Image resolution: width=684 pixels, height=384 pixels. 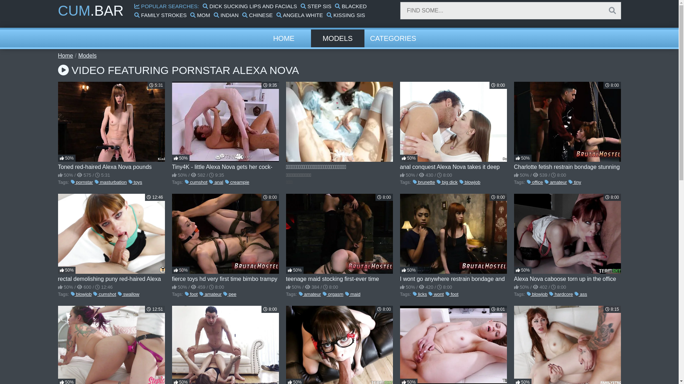 I want to click on anal, so click(x=216, y=182).